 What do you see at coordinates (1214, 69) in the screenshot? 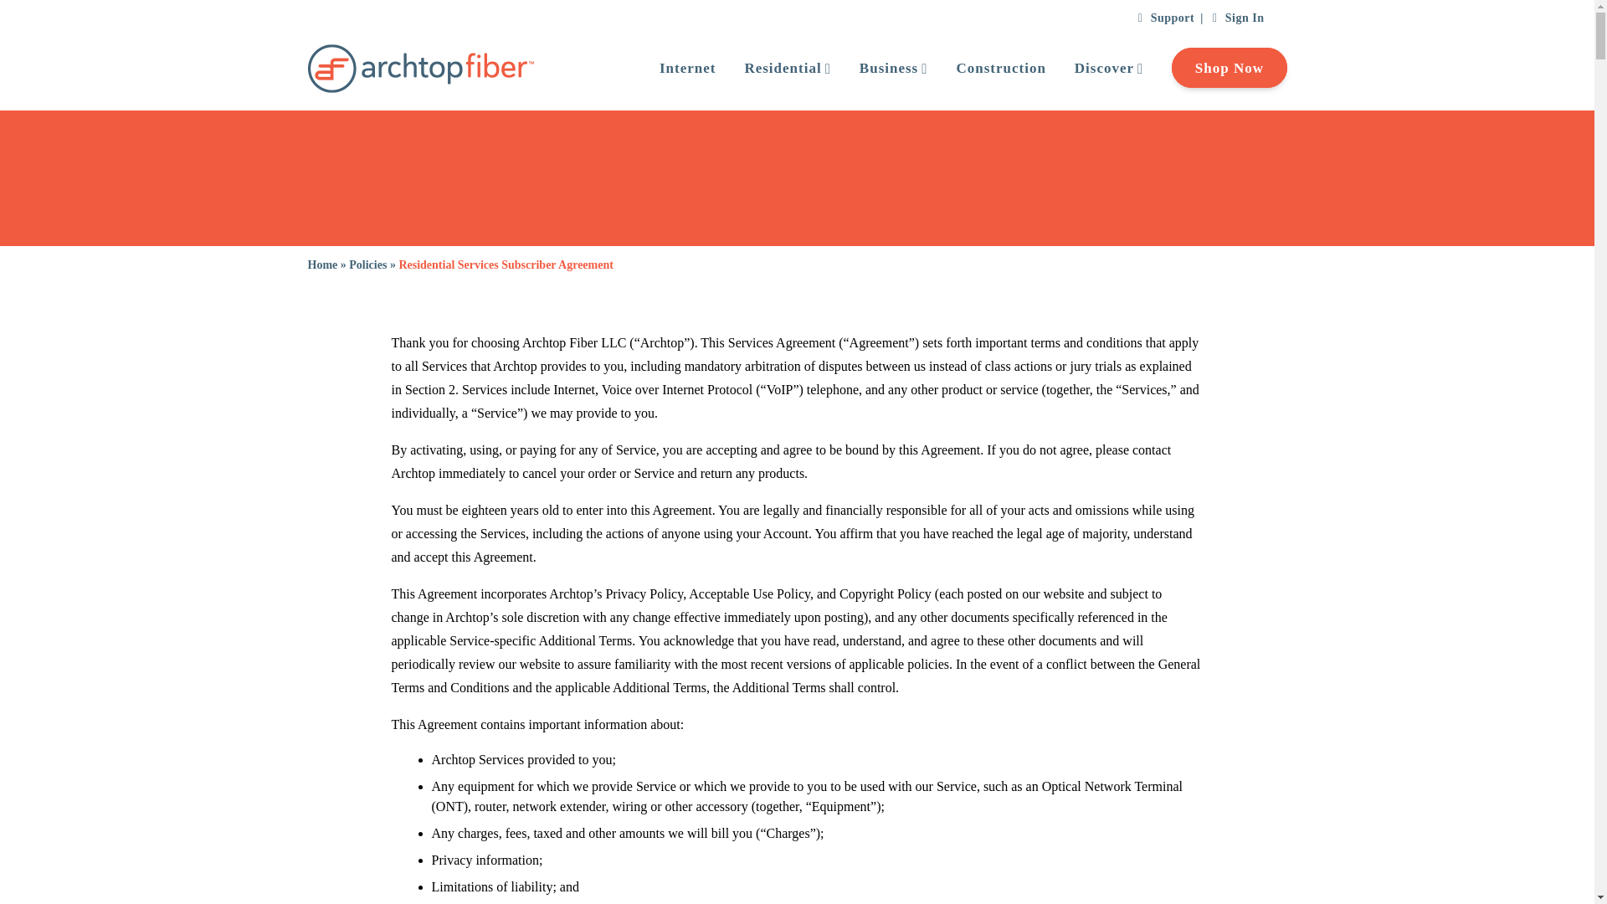
I see `Shop Now` at bounding box center [1214, 69].